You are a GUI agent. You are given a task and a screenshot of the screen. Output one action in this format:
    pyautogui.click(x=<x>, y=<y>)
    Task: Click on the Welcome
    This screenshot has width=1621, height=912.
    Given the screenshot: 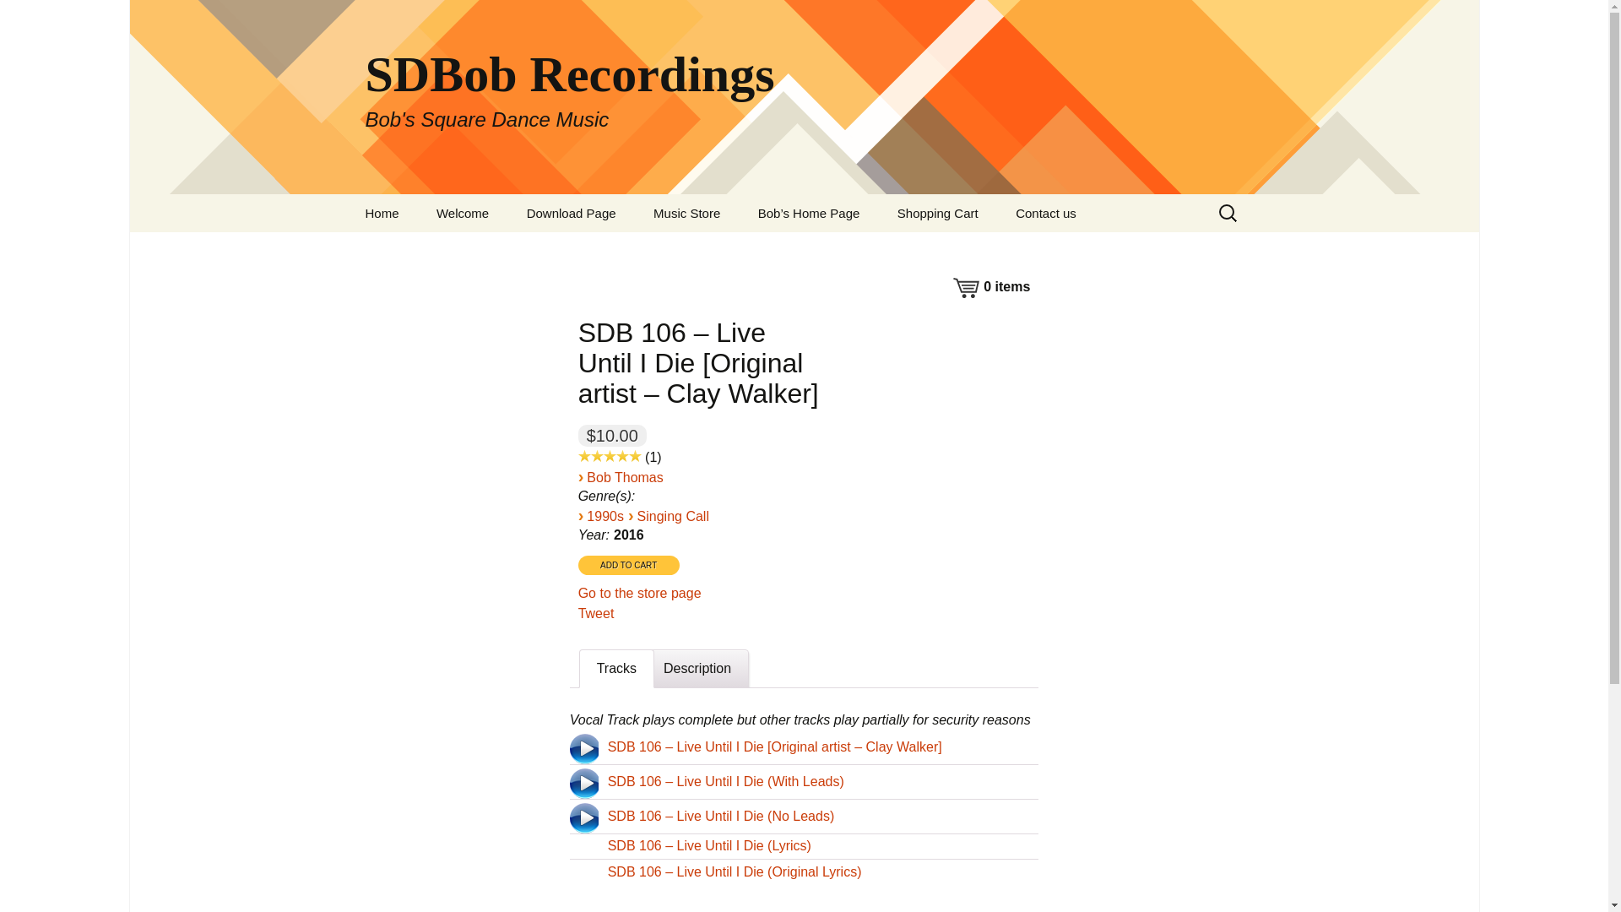 What is the action you would take?
    pyautogui.click(x=463, y=213)
    